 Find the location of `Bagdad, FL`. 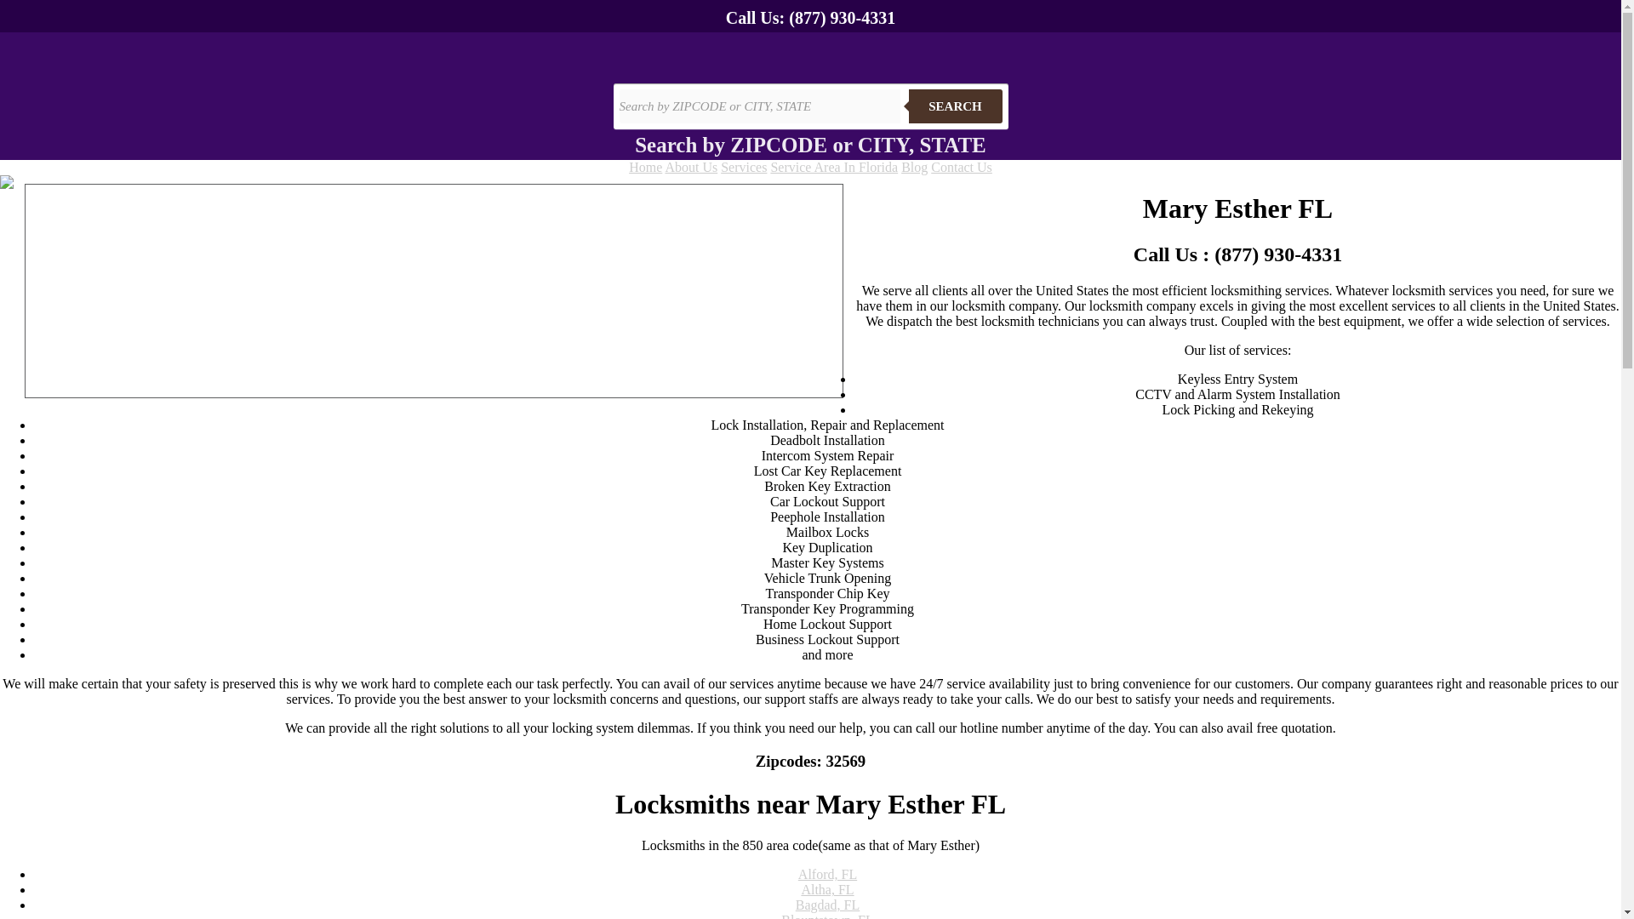

Bagdad, FL is located at coordinates (828, 905).